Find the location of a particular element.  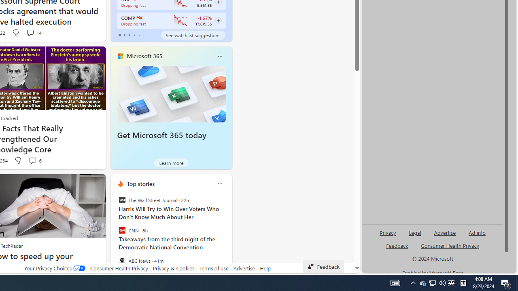

ABC News is located at coordinates (122, 260).